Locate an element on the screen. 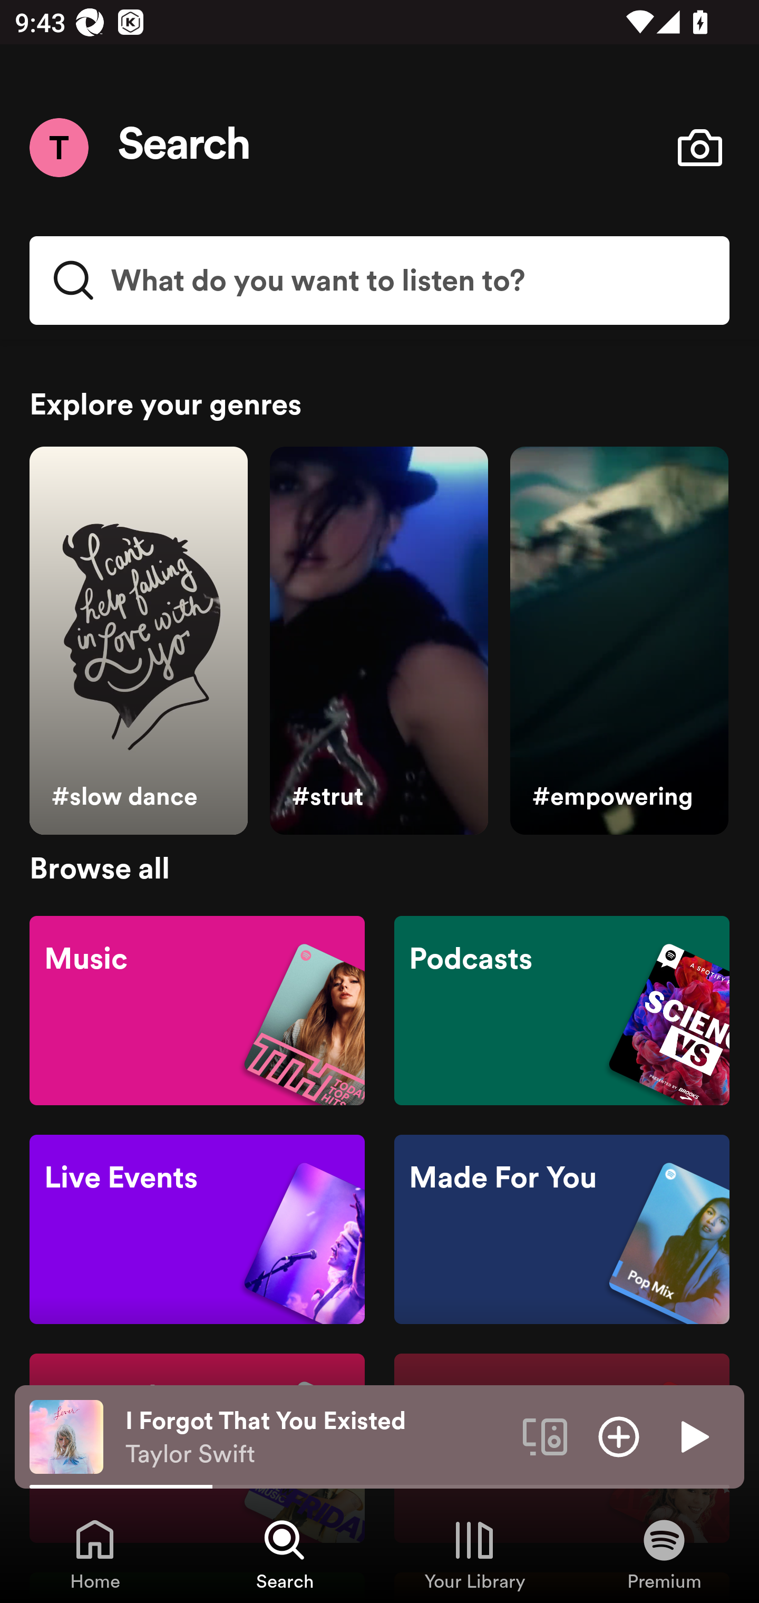  Home, Tab 1 of 4 Home Home is located at coordinates (95, 1553).